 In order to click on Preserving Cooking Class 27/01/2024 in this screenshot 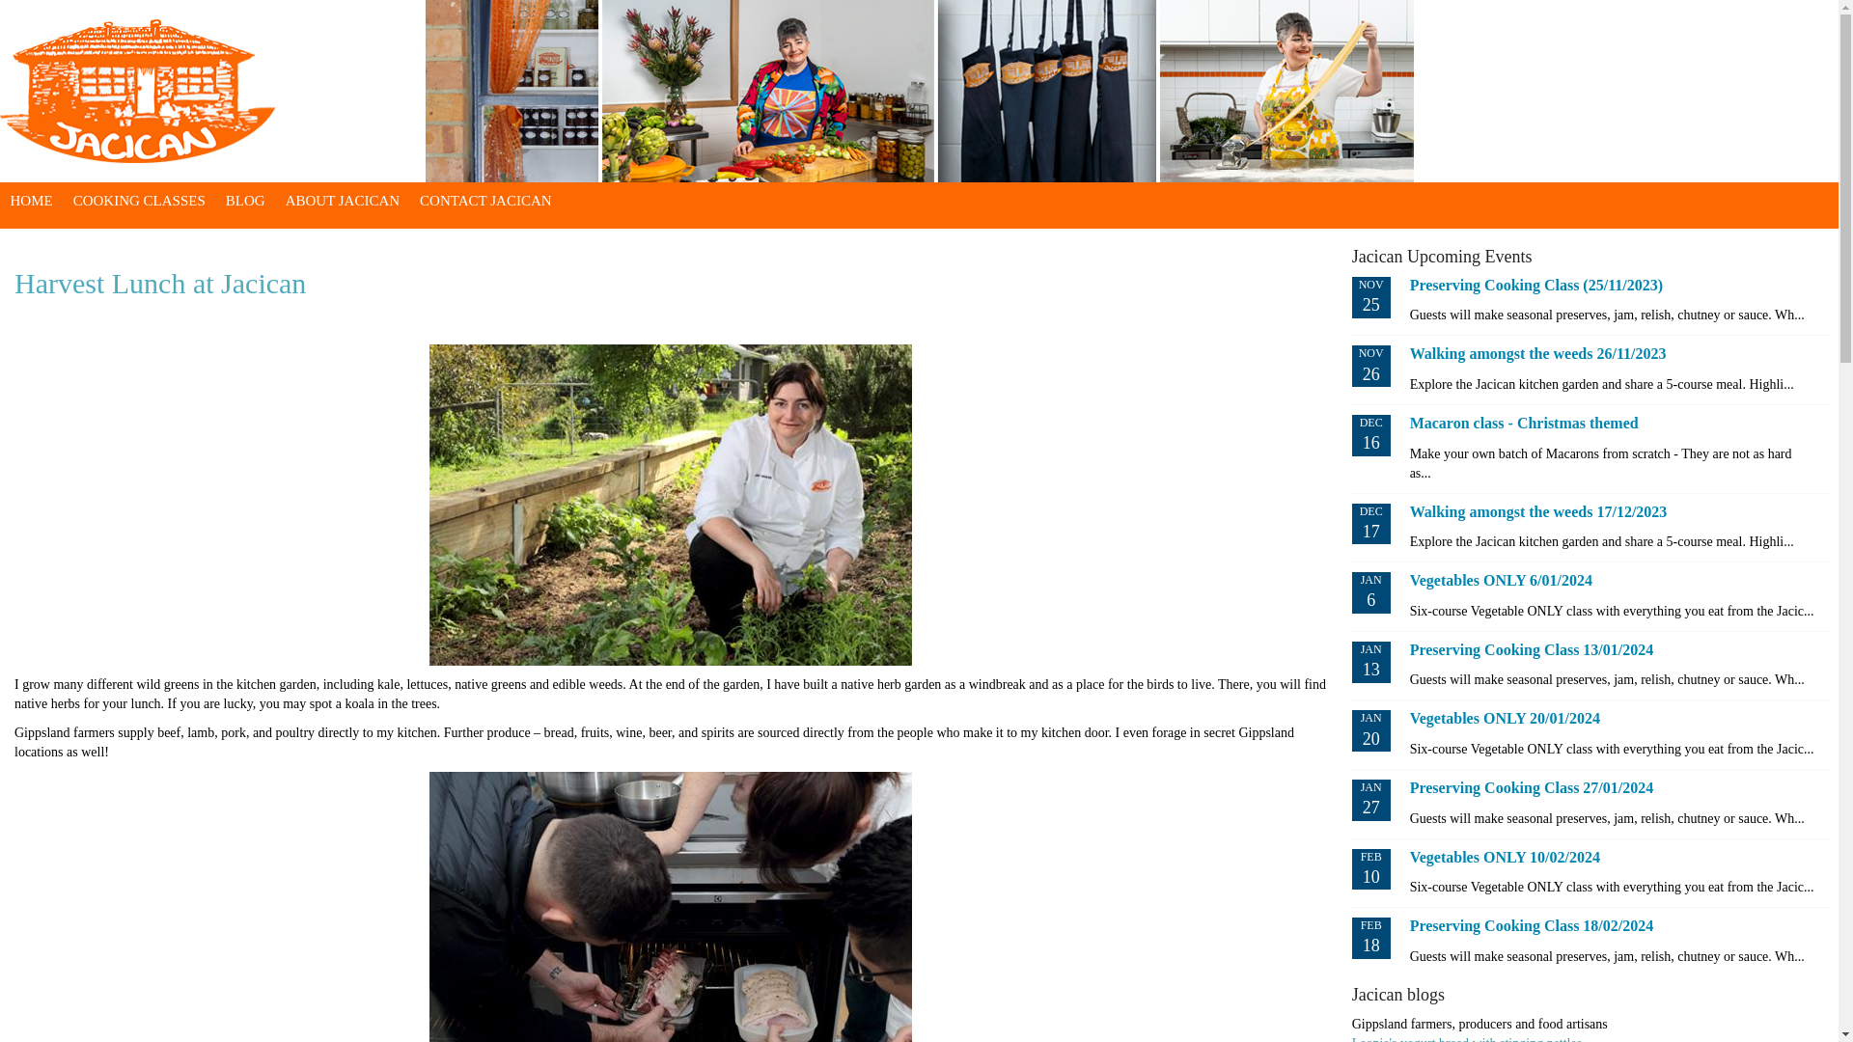, I will do `click(1533, 790)`.